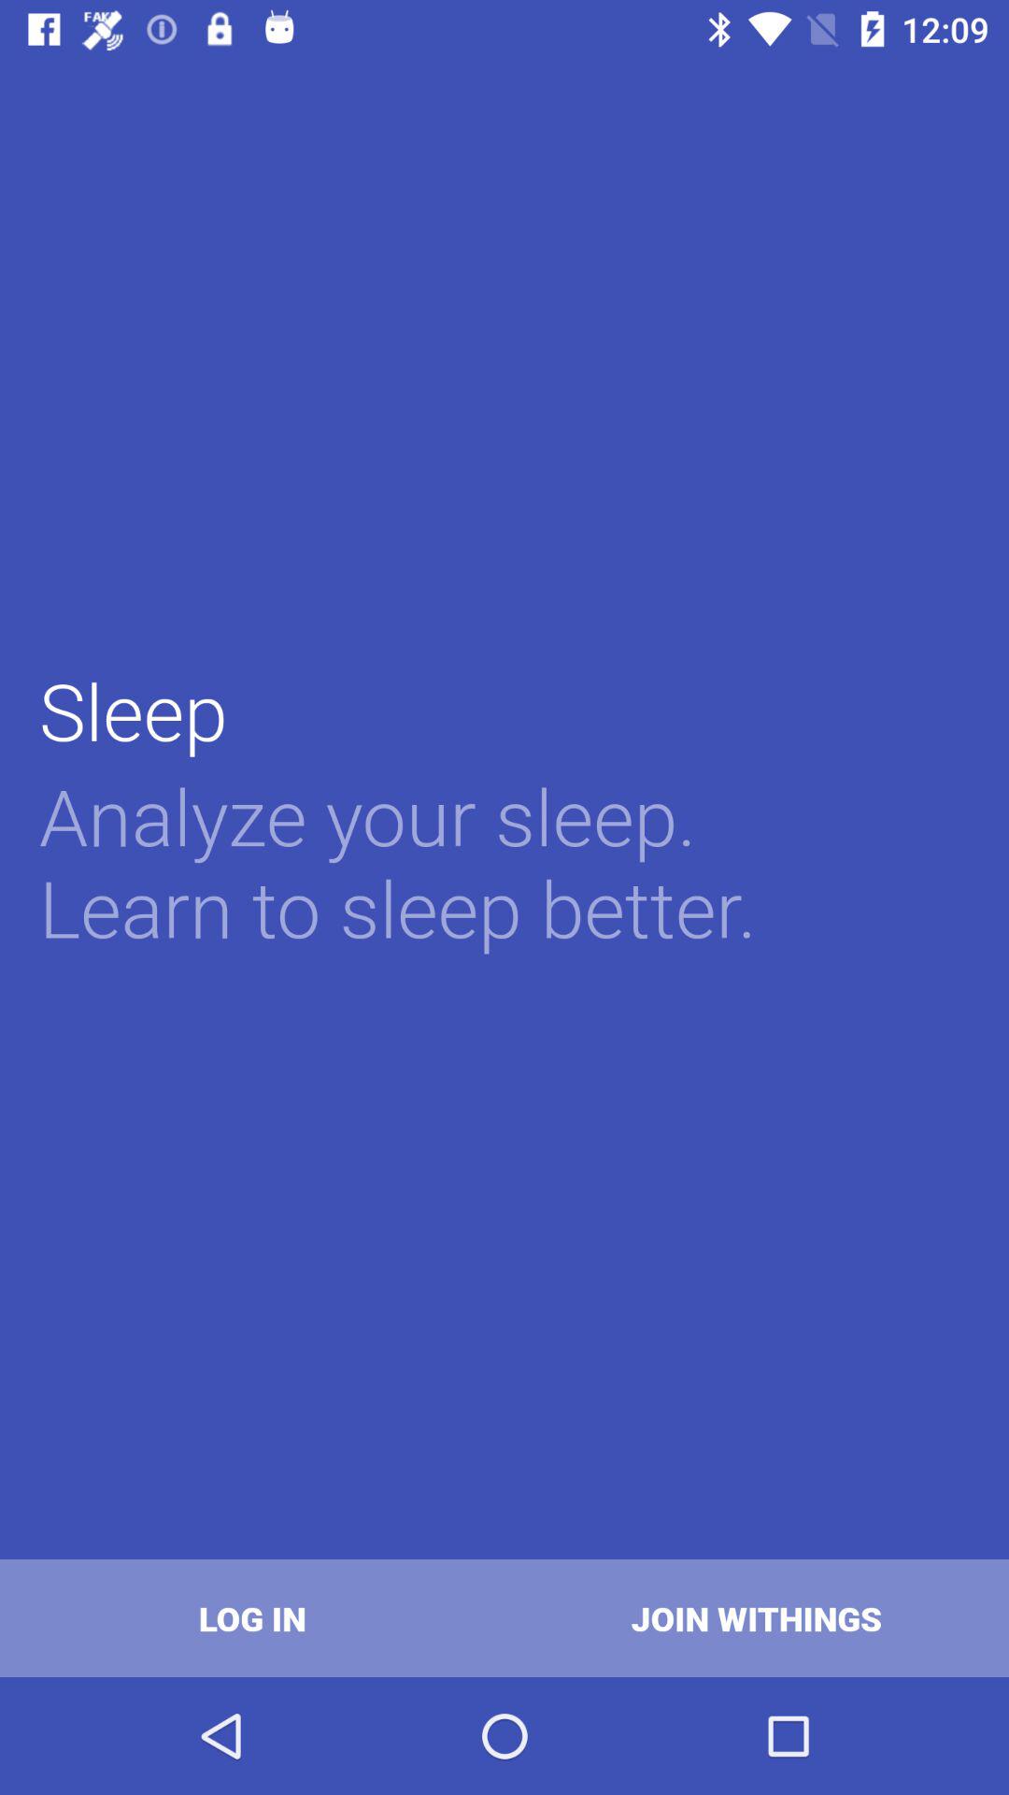  I want to click on tap the log in at the bottom left corner, so click(252, 1617).